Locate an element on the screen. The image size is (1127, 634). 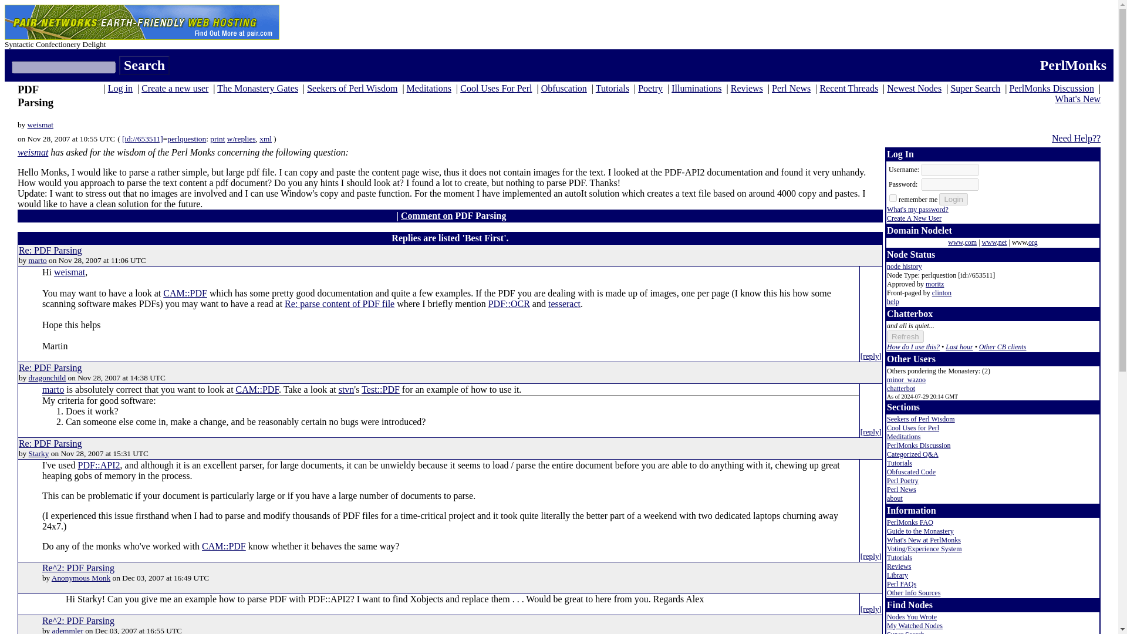
Comment on is located at coordinates (427, 215).